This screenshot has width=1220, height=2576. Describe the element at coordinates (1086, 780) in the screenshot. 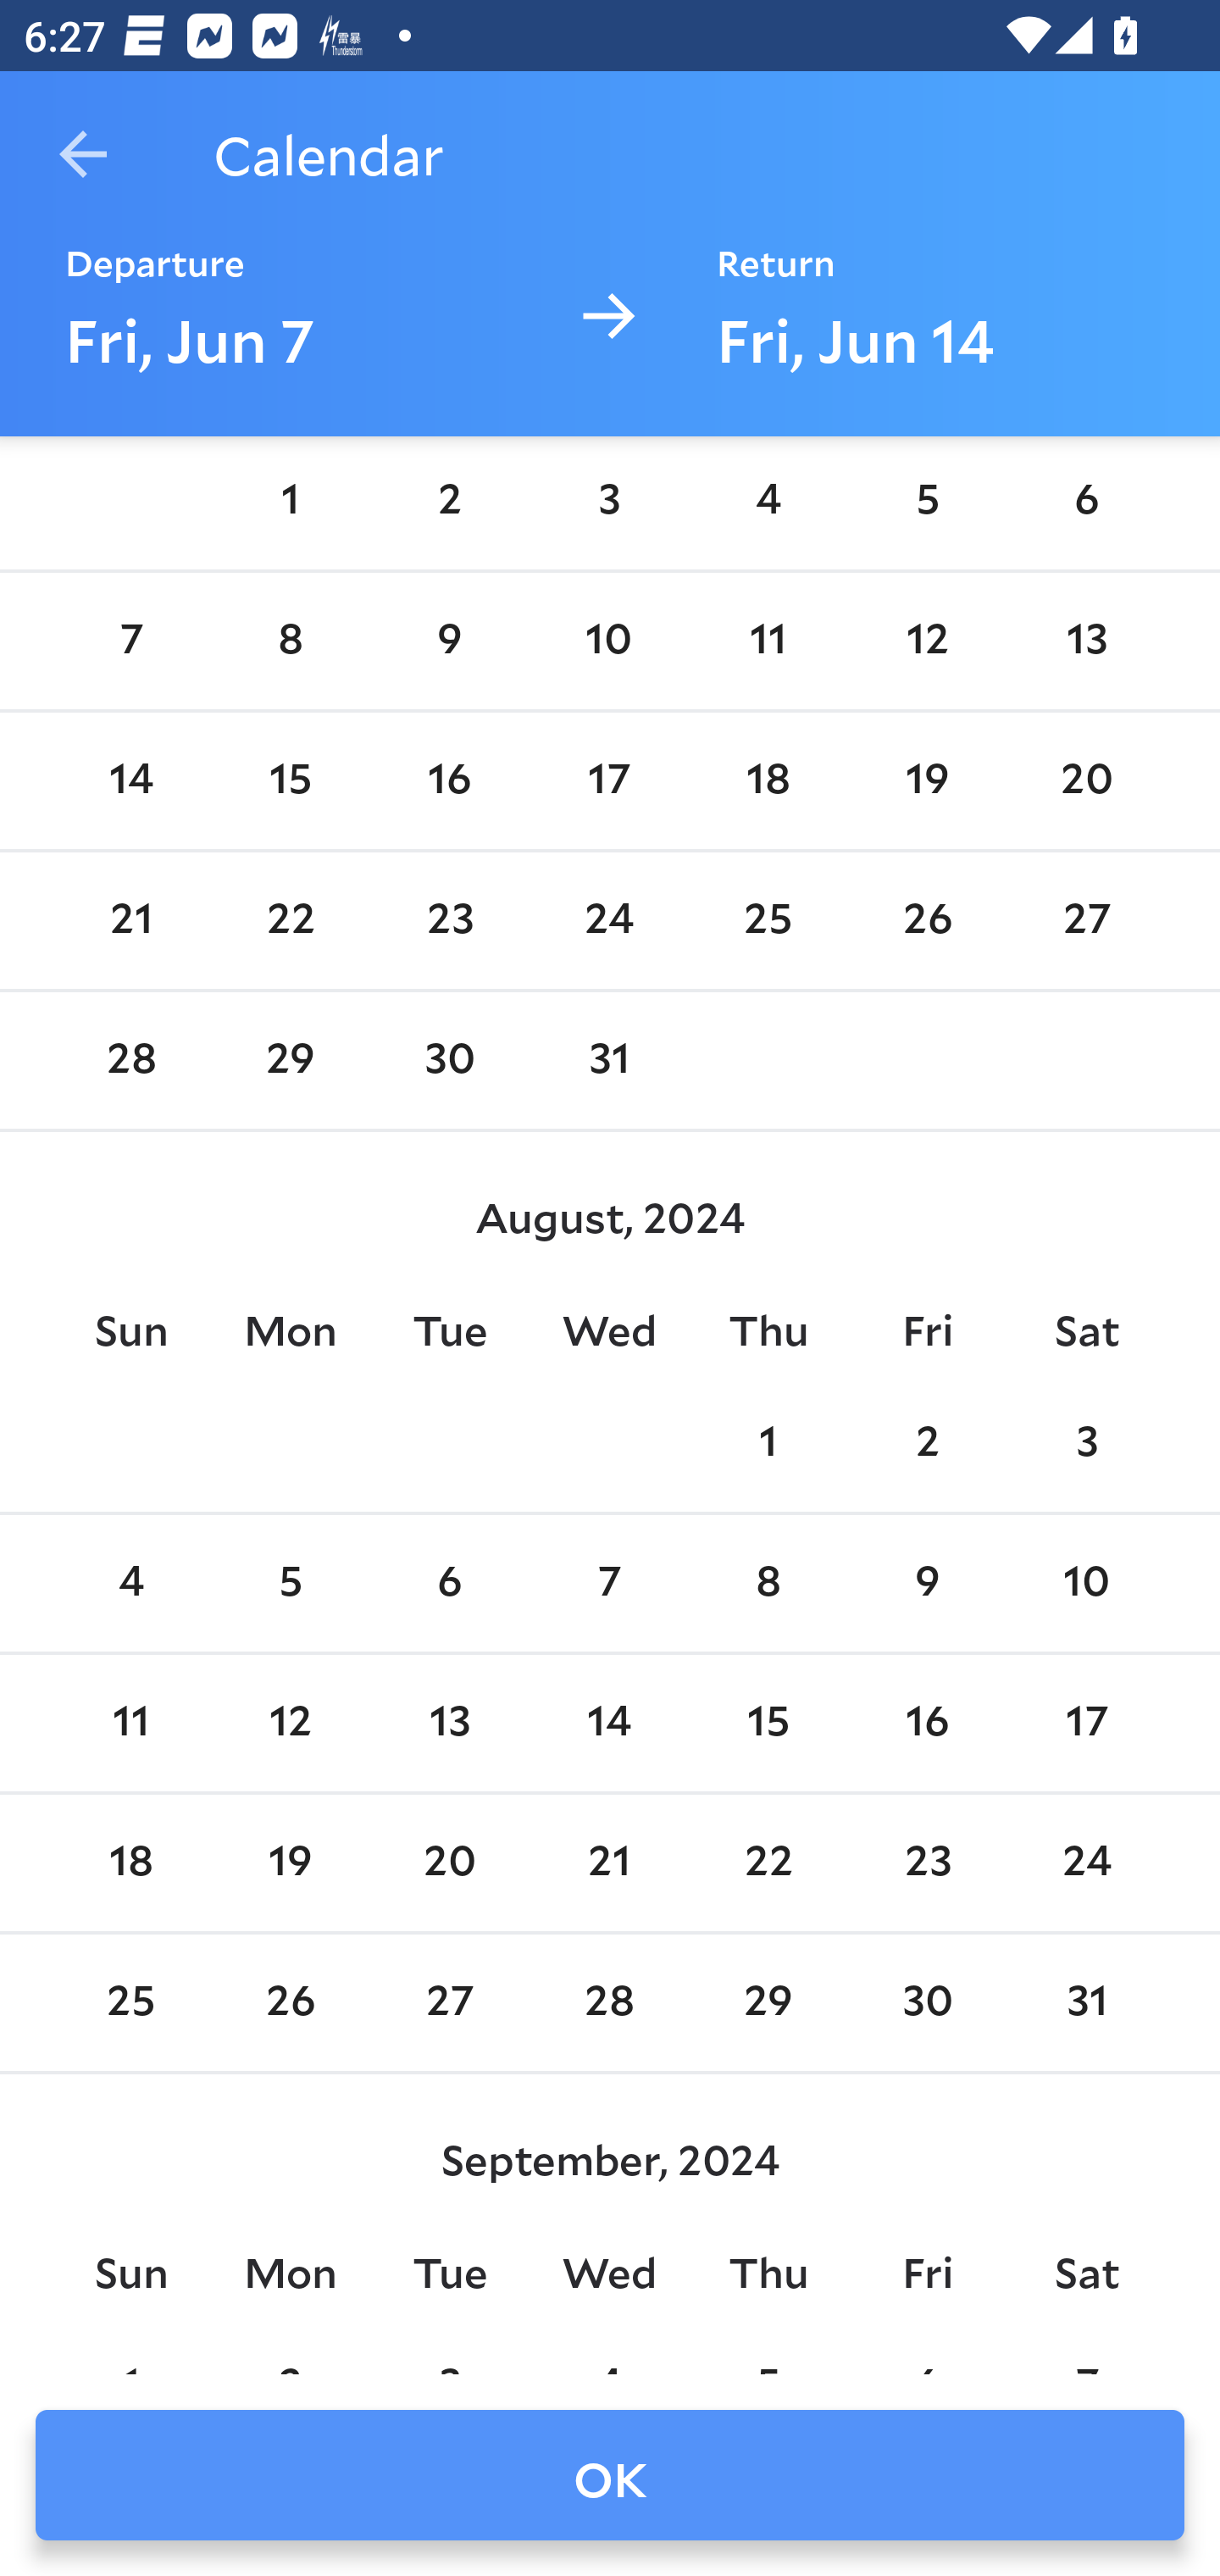

I see `20` at that location.